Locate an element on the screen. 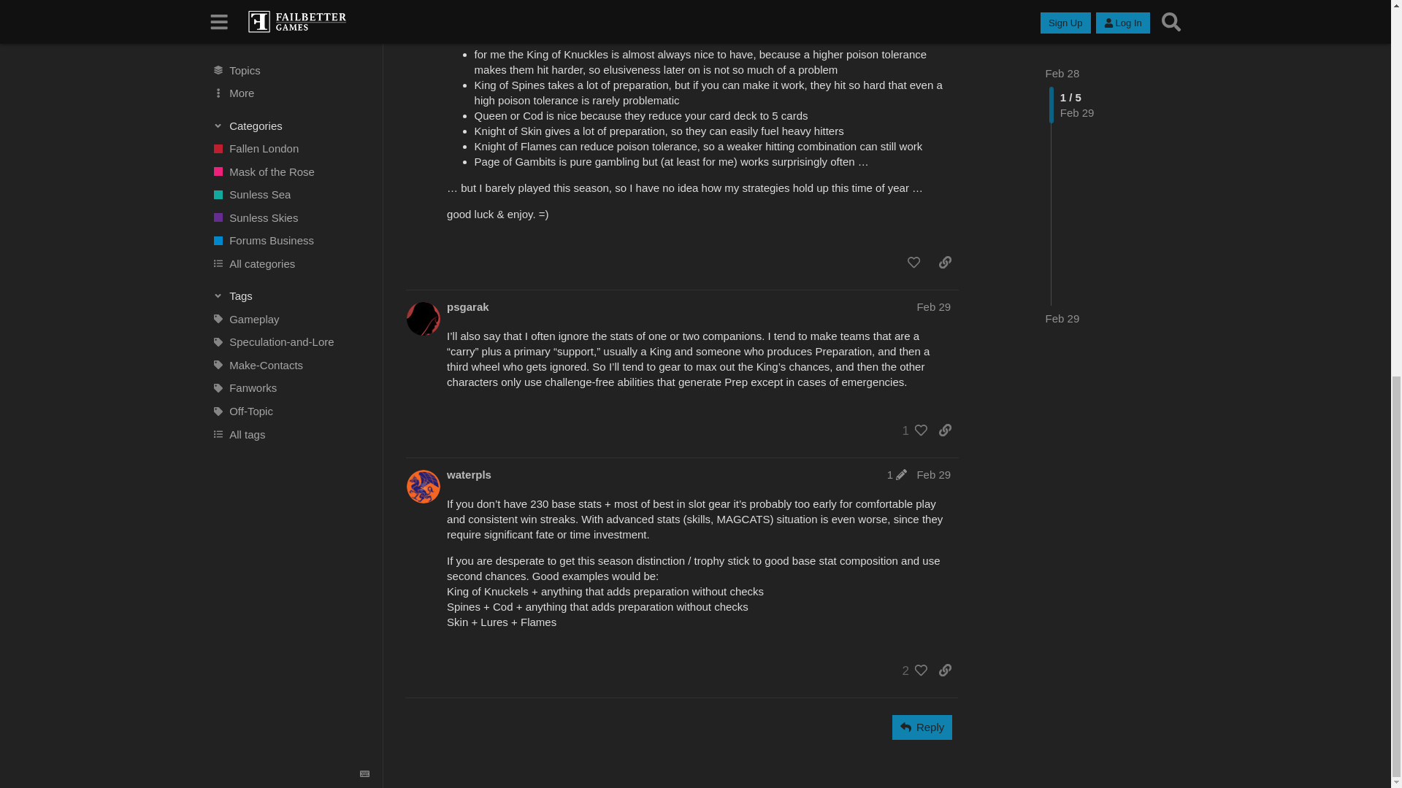 The height and width of the screenshot is (788, 1402). Keyboard Shortcuts is located at coordinates (365, 54).